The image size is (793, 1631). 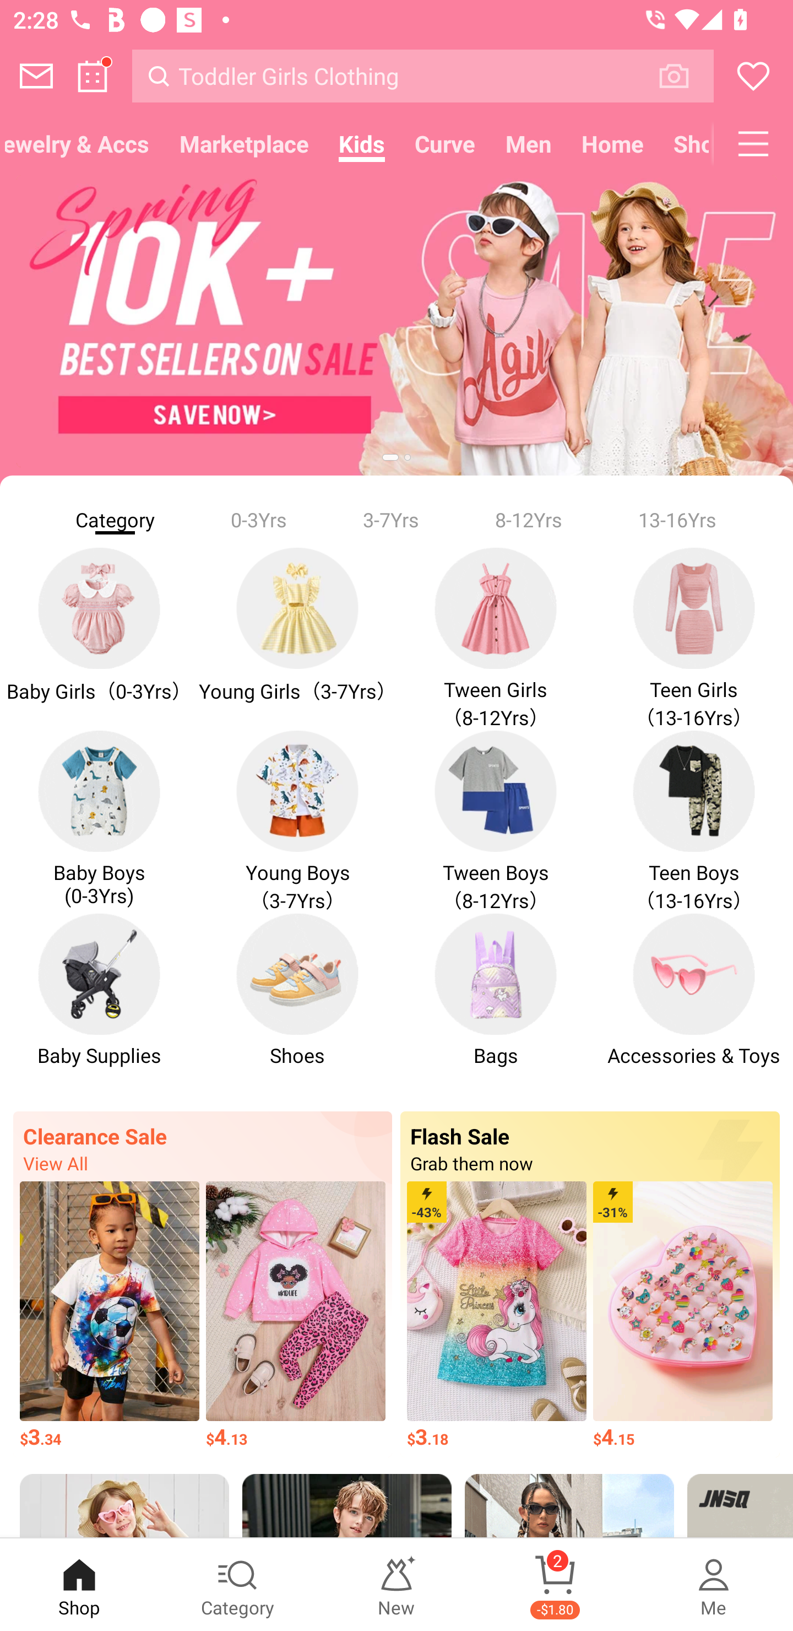 I want to click on Home, so click(x=612, y=143).